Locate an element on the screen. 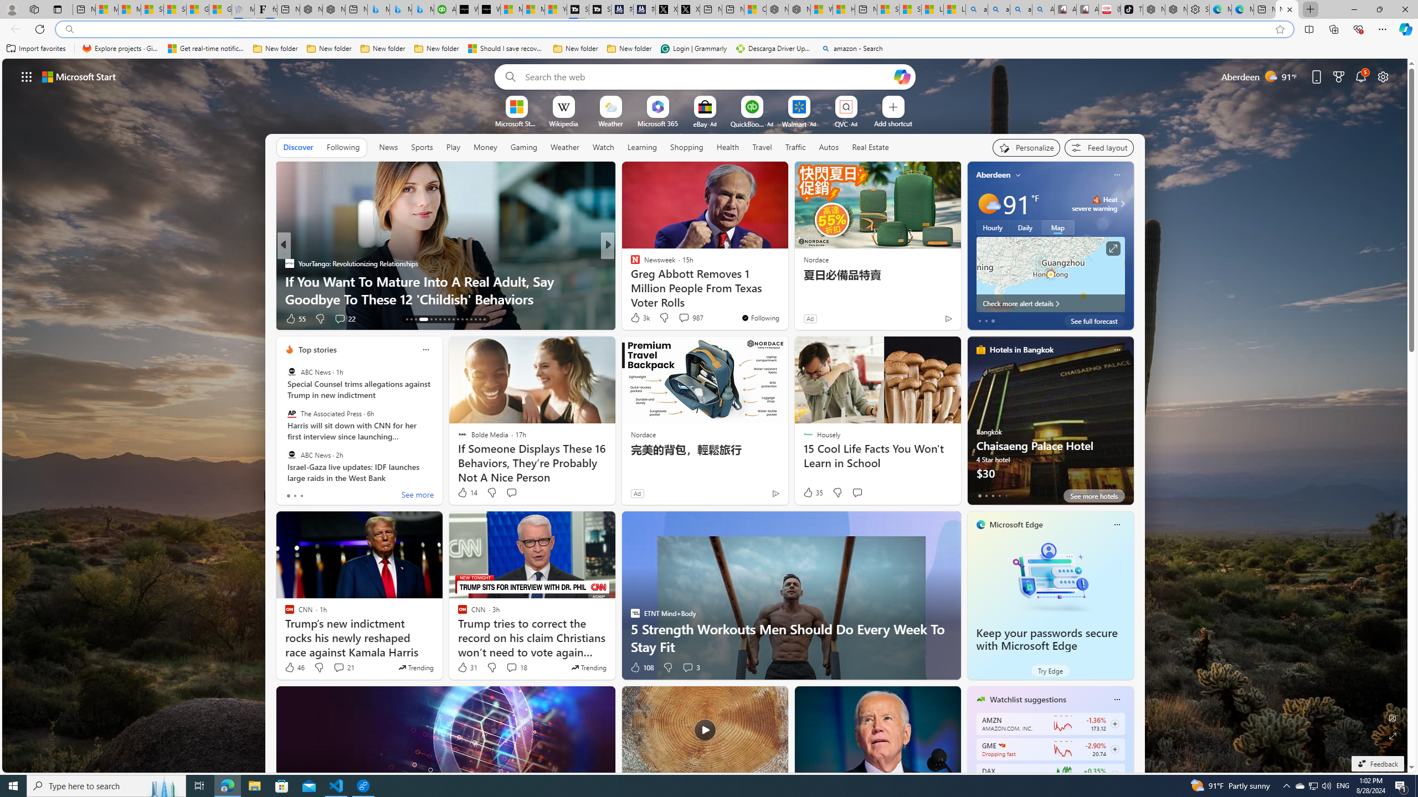 The image size is (1418, 797). AutomationID: tab-14 is located at coordinates (411, 319).